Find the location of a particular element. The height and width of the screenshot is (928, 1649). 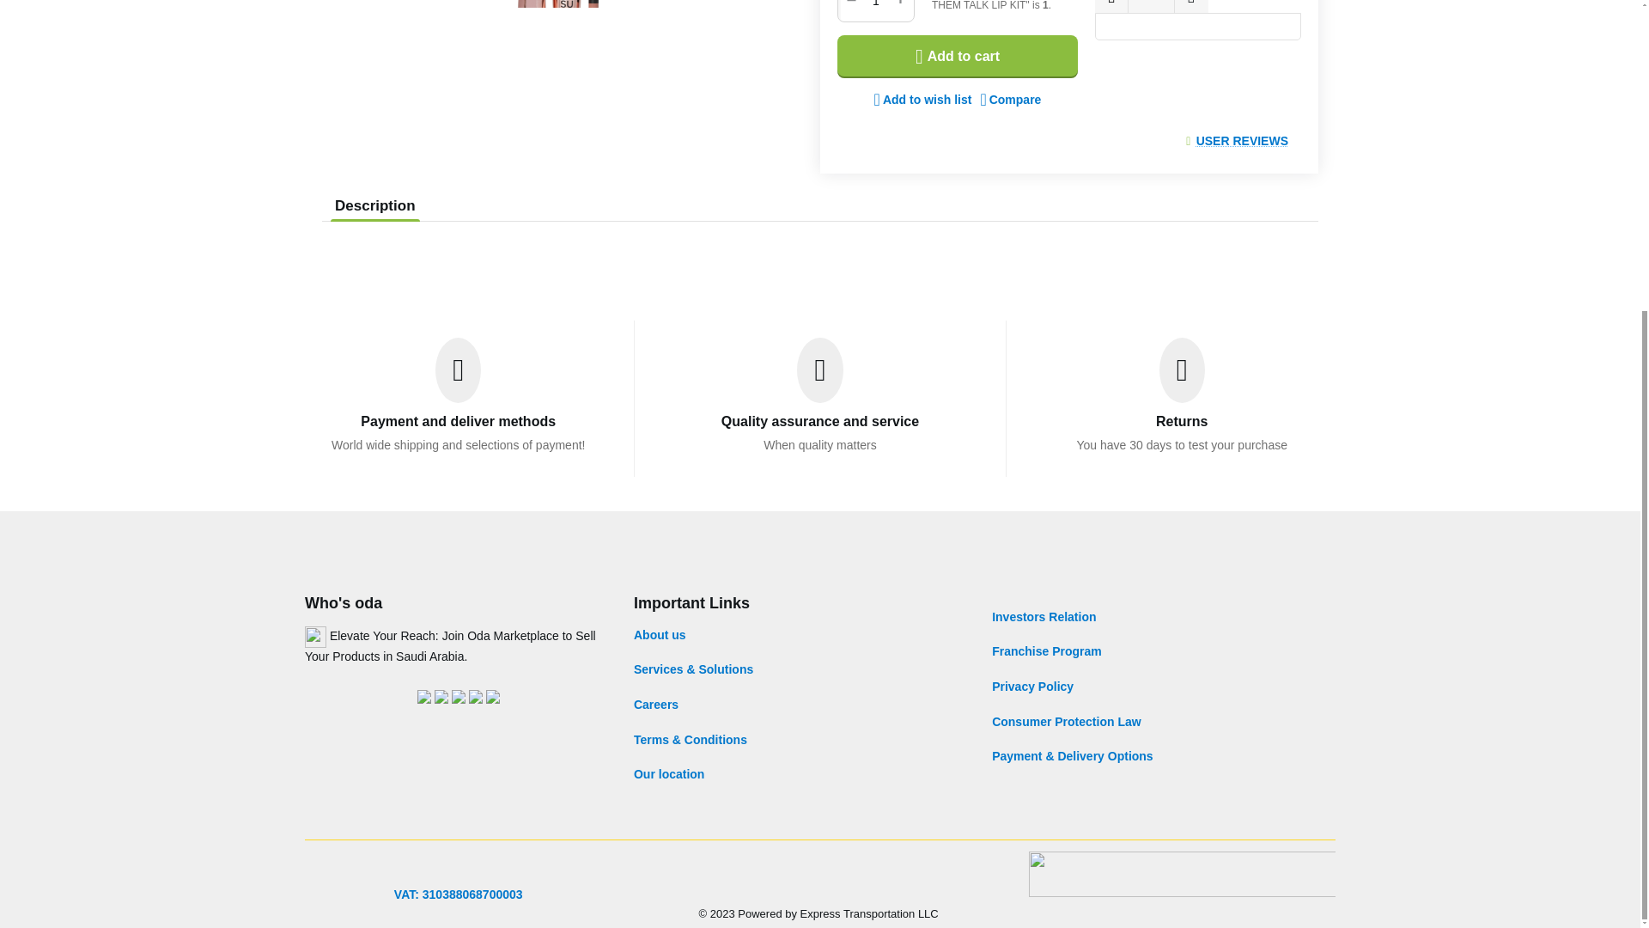

1 is located at coordinates (875, 9).